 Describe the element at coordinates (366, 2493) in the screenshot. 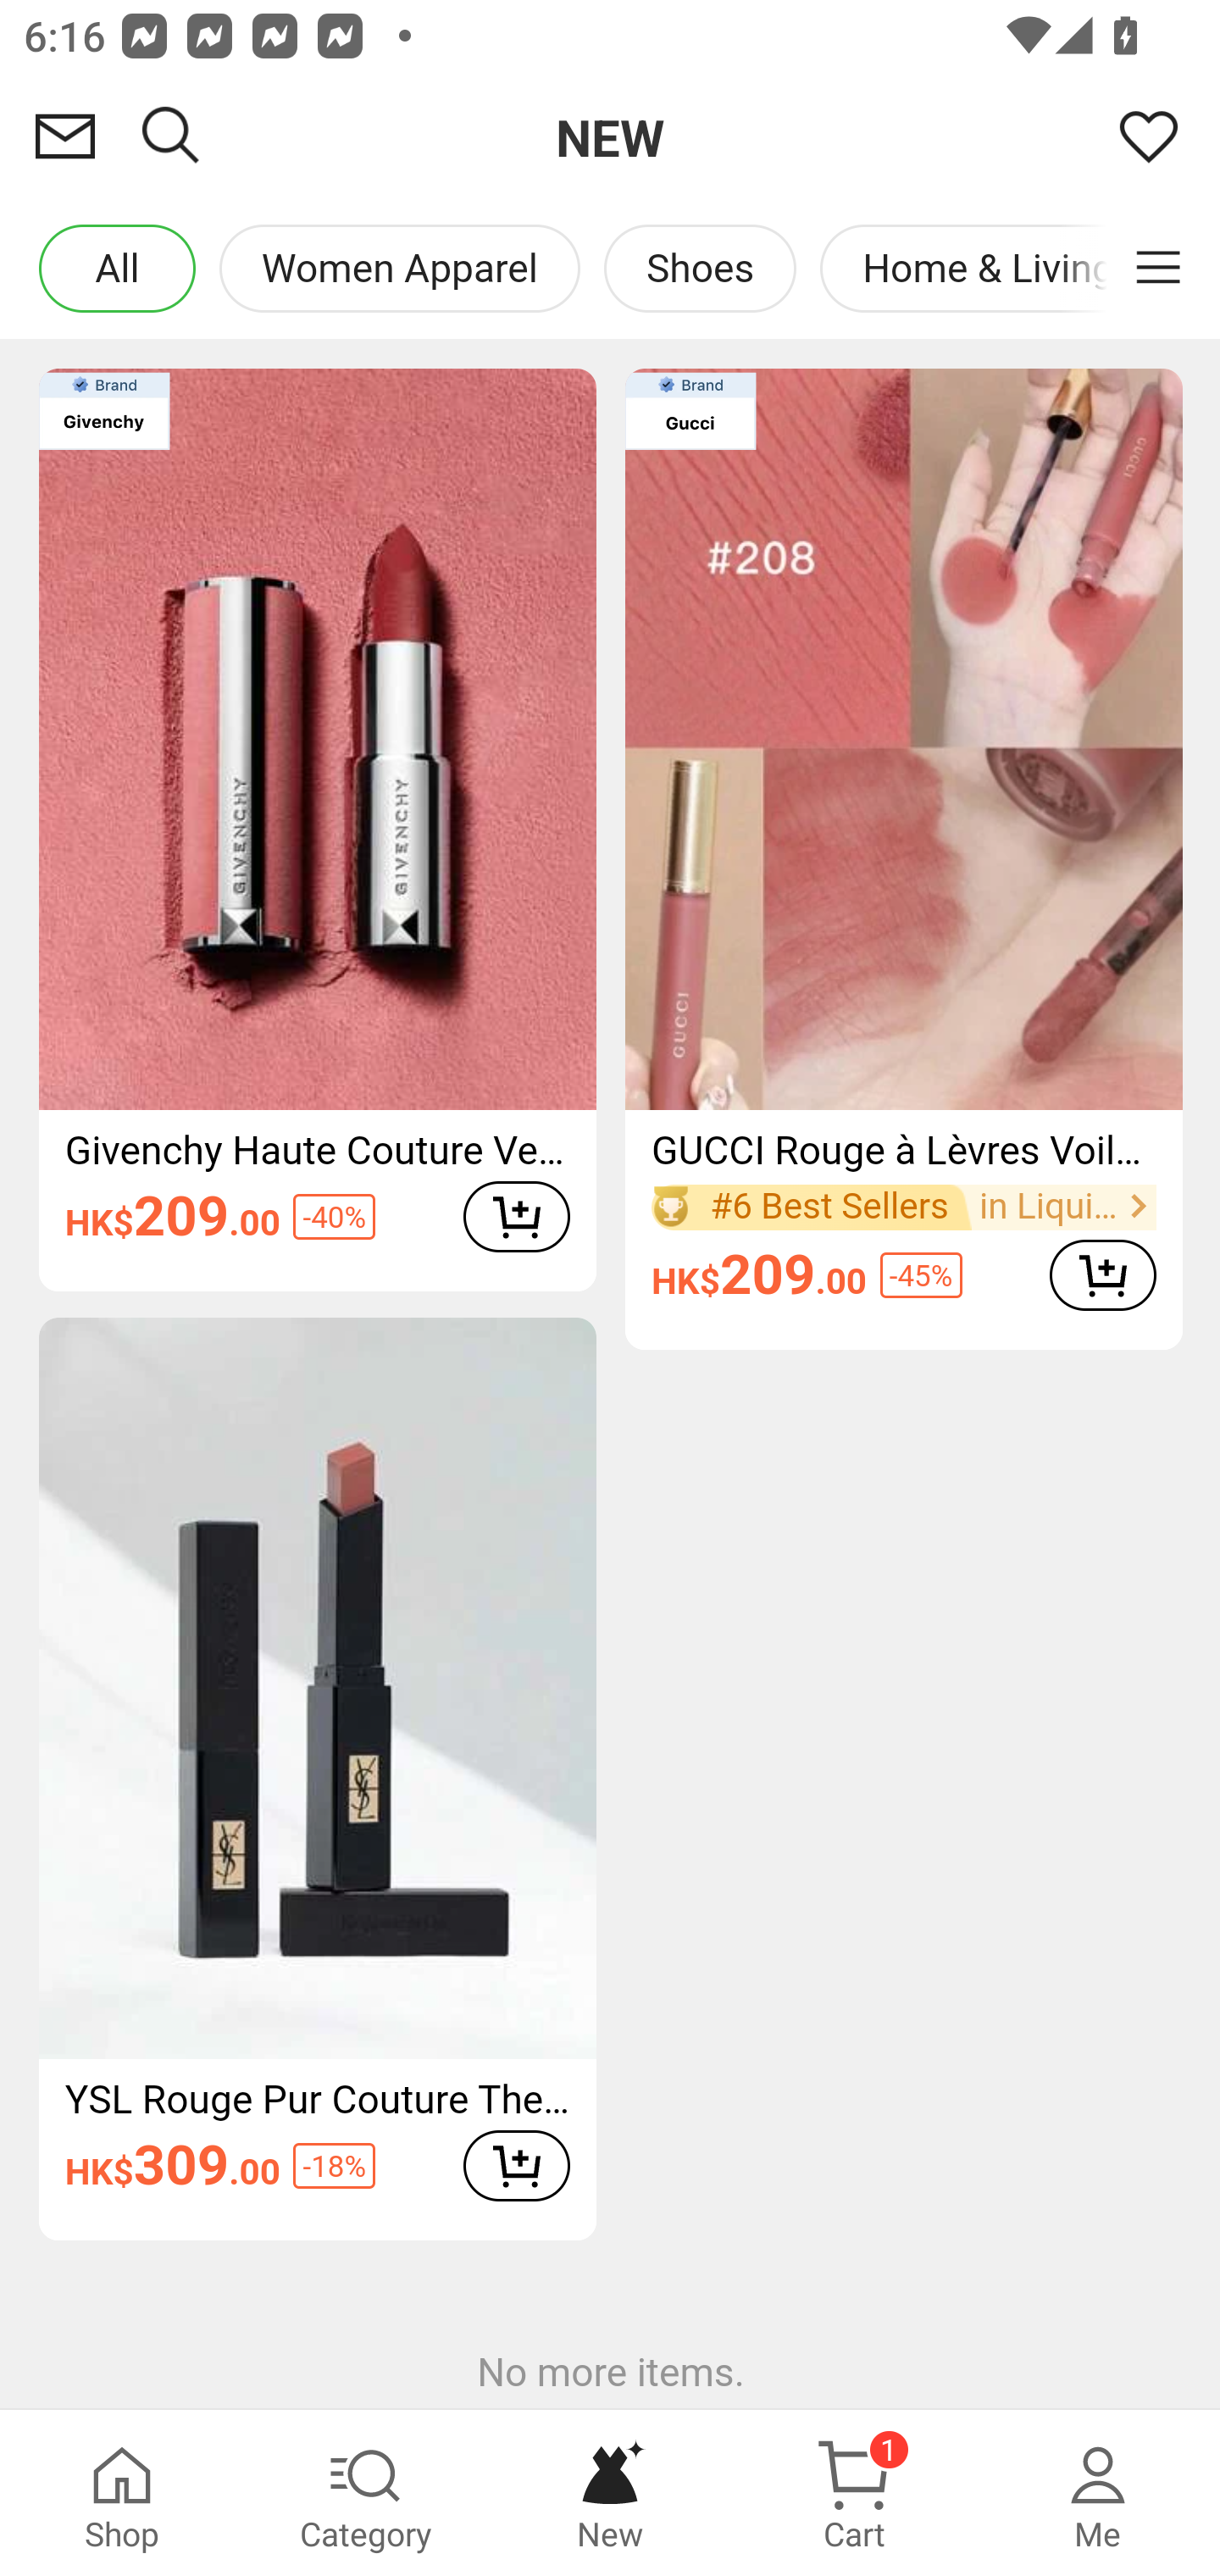

I see `Category` at that location.